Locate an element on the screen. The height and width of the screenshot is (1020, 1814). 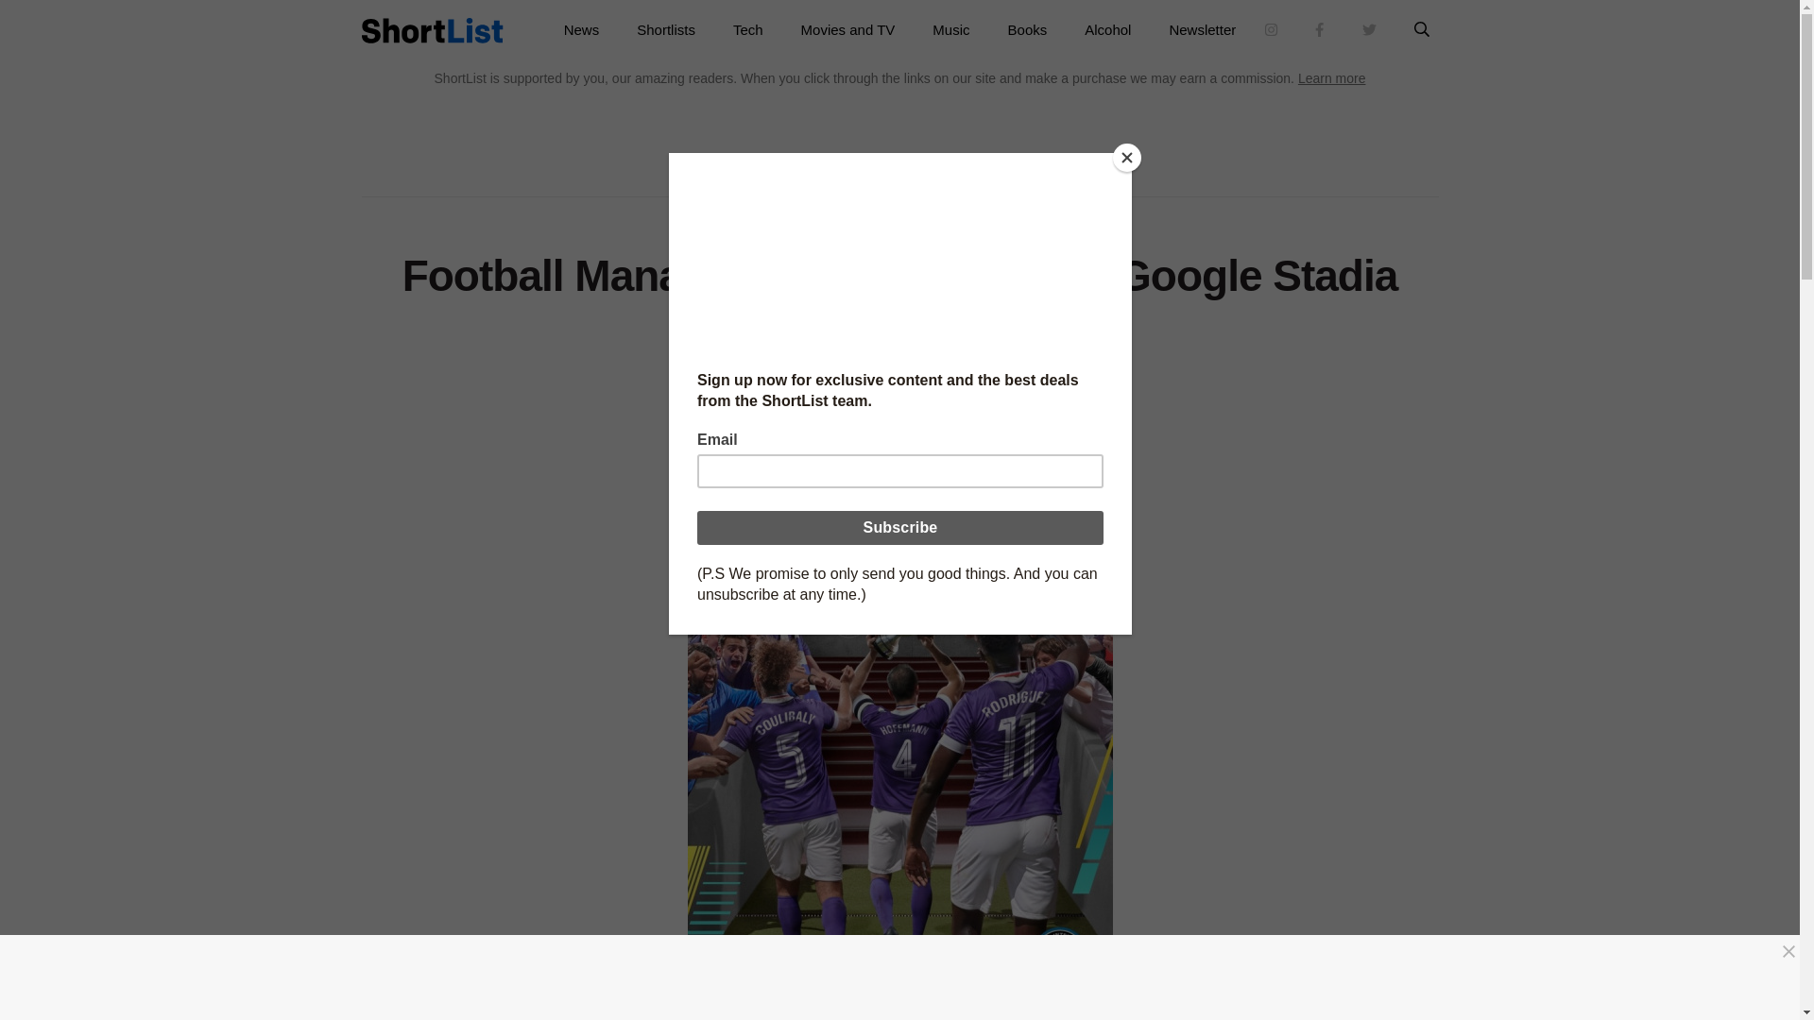
Twitter is located at coordinates (924, 382).